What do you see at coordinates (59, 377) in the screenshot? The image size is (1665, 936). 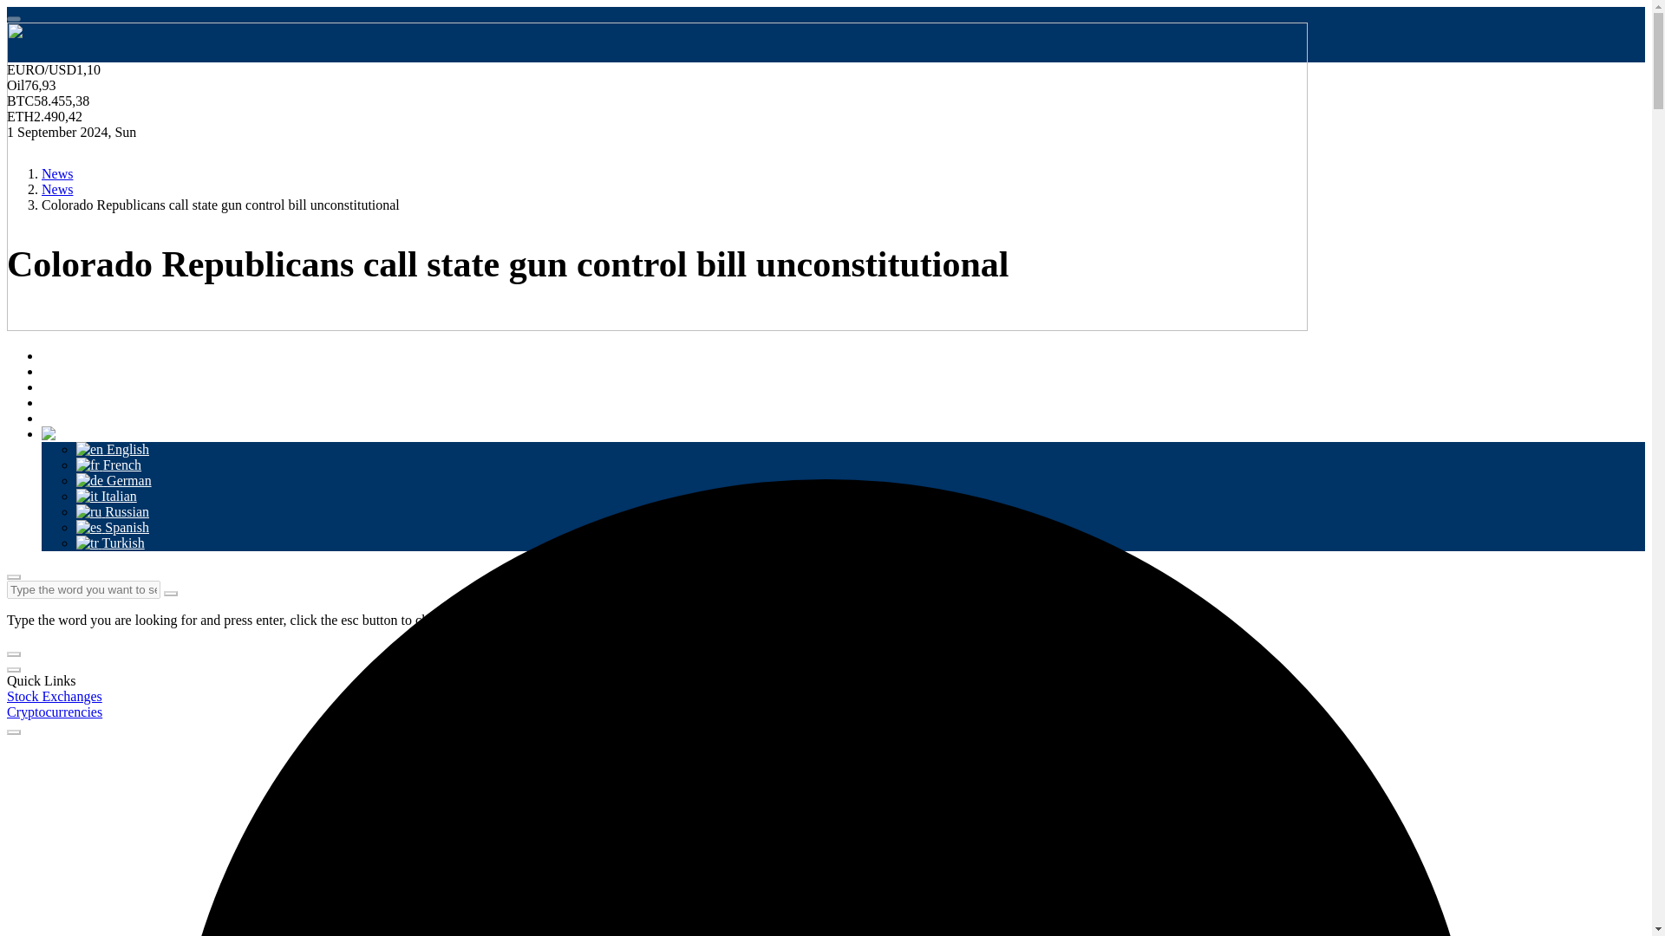 I see `Sports` at bounding box center [59, 377].